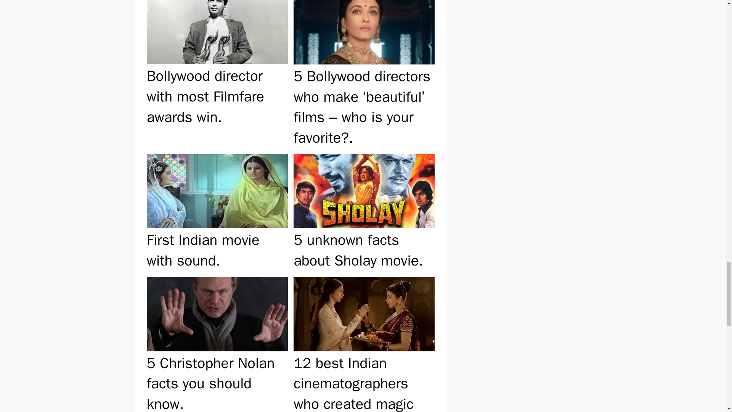 The image size is (732, 412). Describe the element at coordinates (217, 76) in the screenshot. I see `Bollywood director with most Filmfare awards win.` at that location.